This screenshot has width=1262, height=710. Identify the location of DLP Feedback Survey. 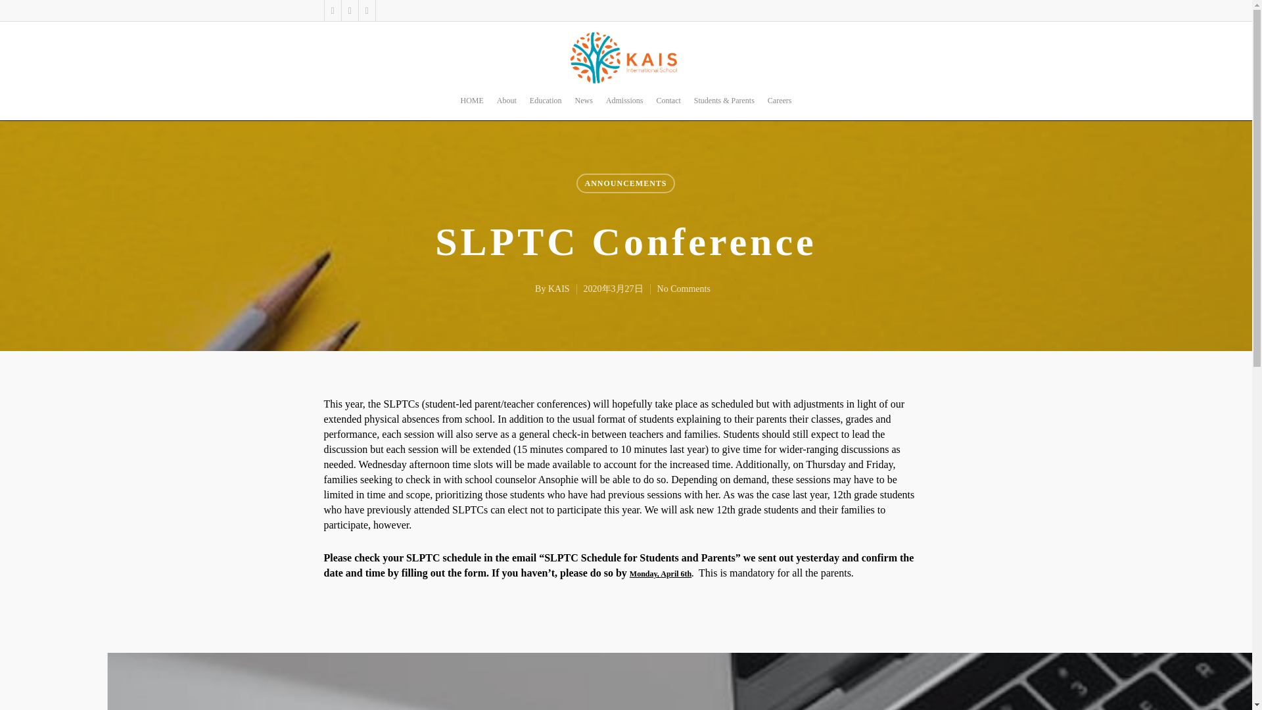
(684, 681).